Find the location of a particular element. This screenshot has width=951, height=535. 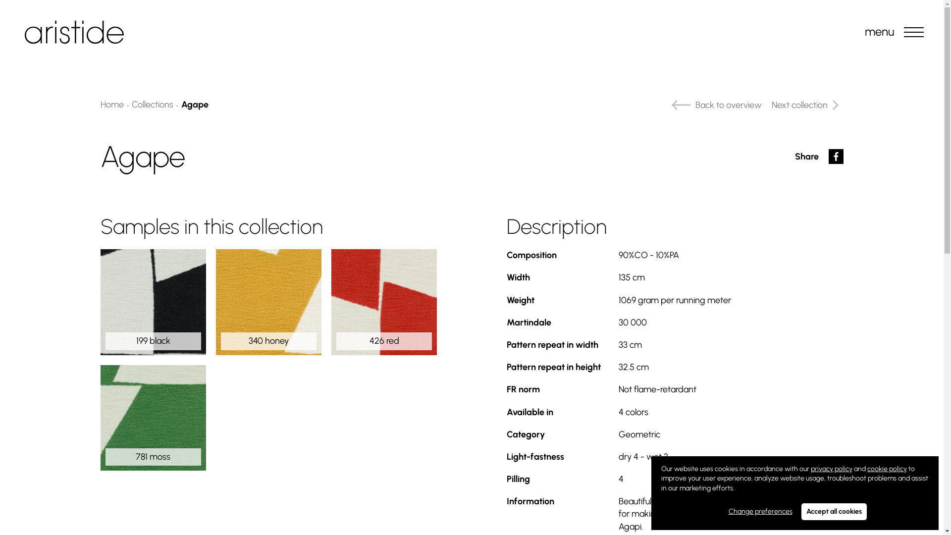

privacy policy is located at coordinates (832, 469).